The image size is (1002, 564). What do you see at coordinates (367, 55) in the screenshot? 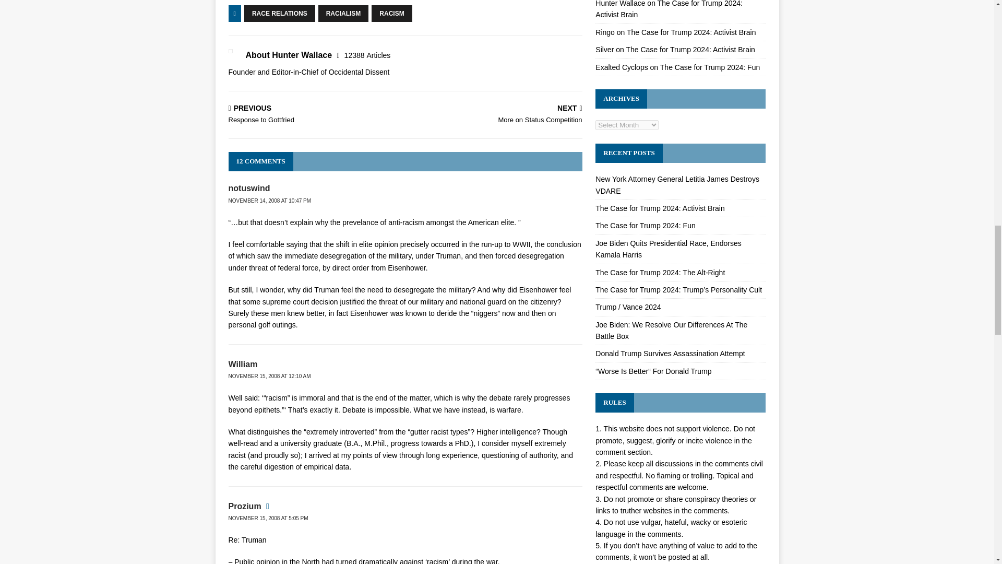
I see `More articles written by Hunter Wallace'` at bounding box center [367, 55].